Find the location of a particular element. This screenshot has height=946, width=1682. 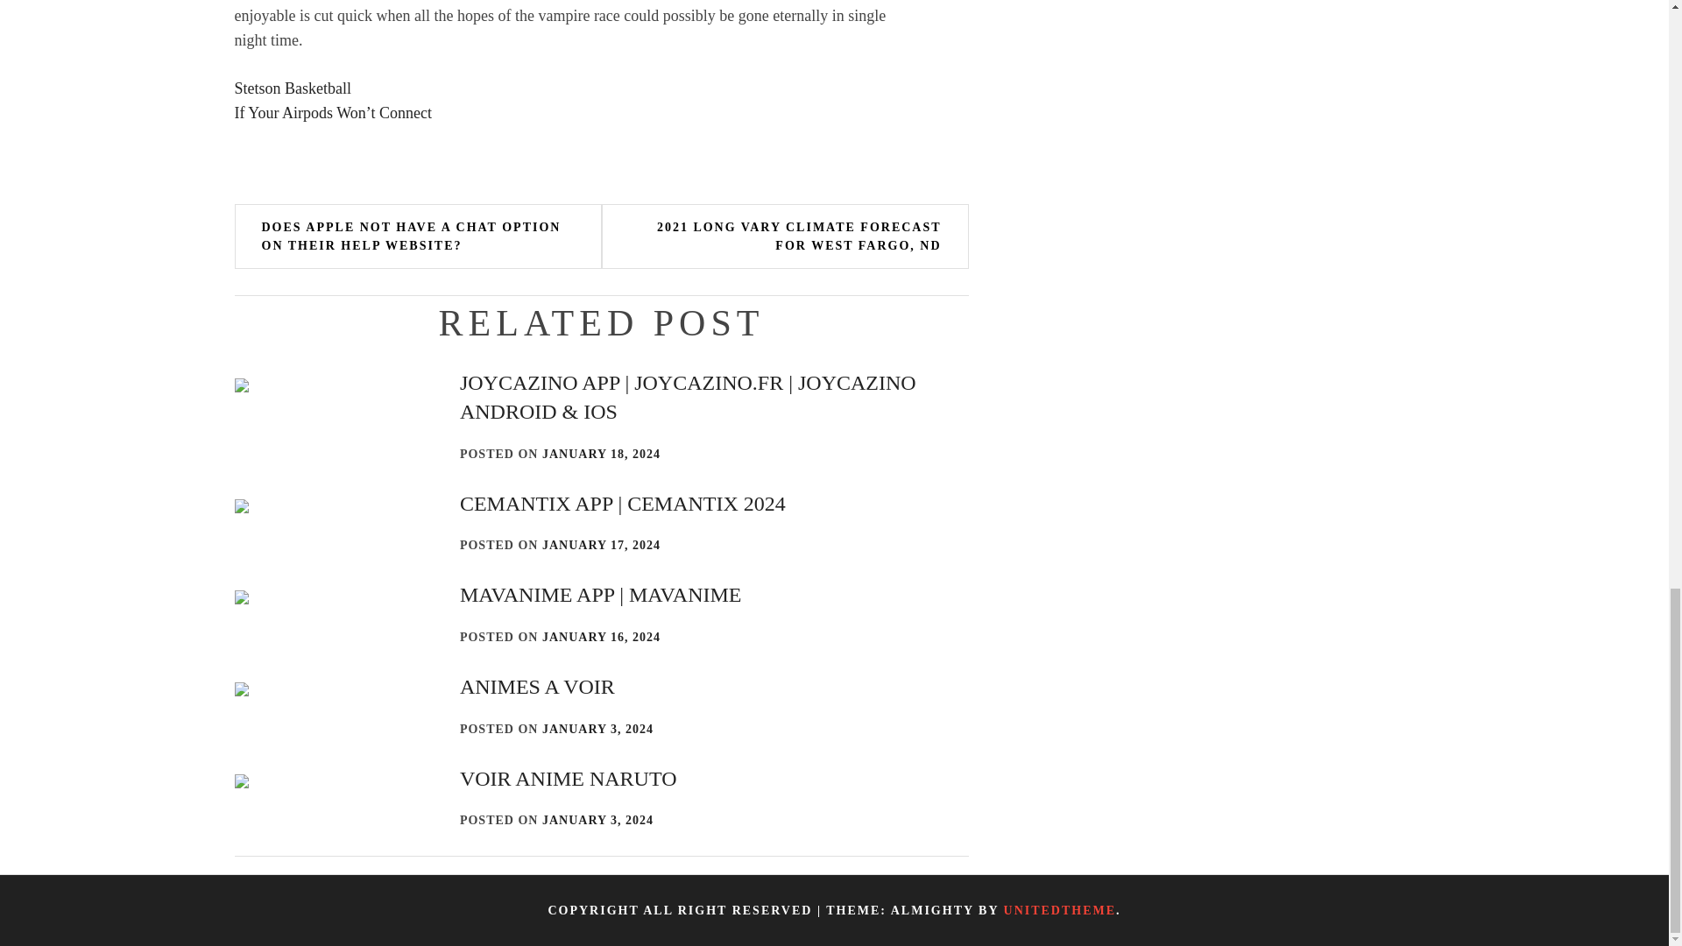

VOIR ANIME NARUTO is located at coordinates (568, 778).